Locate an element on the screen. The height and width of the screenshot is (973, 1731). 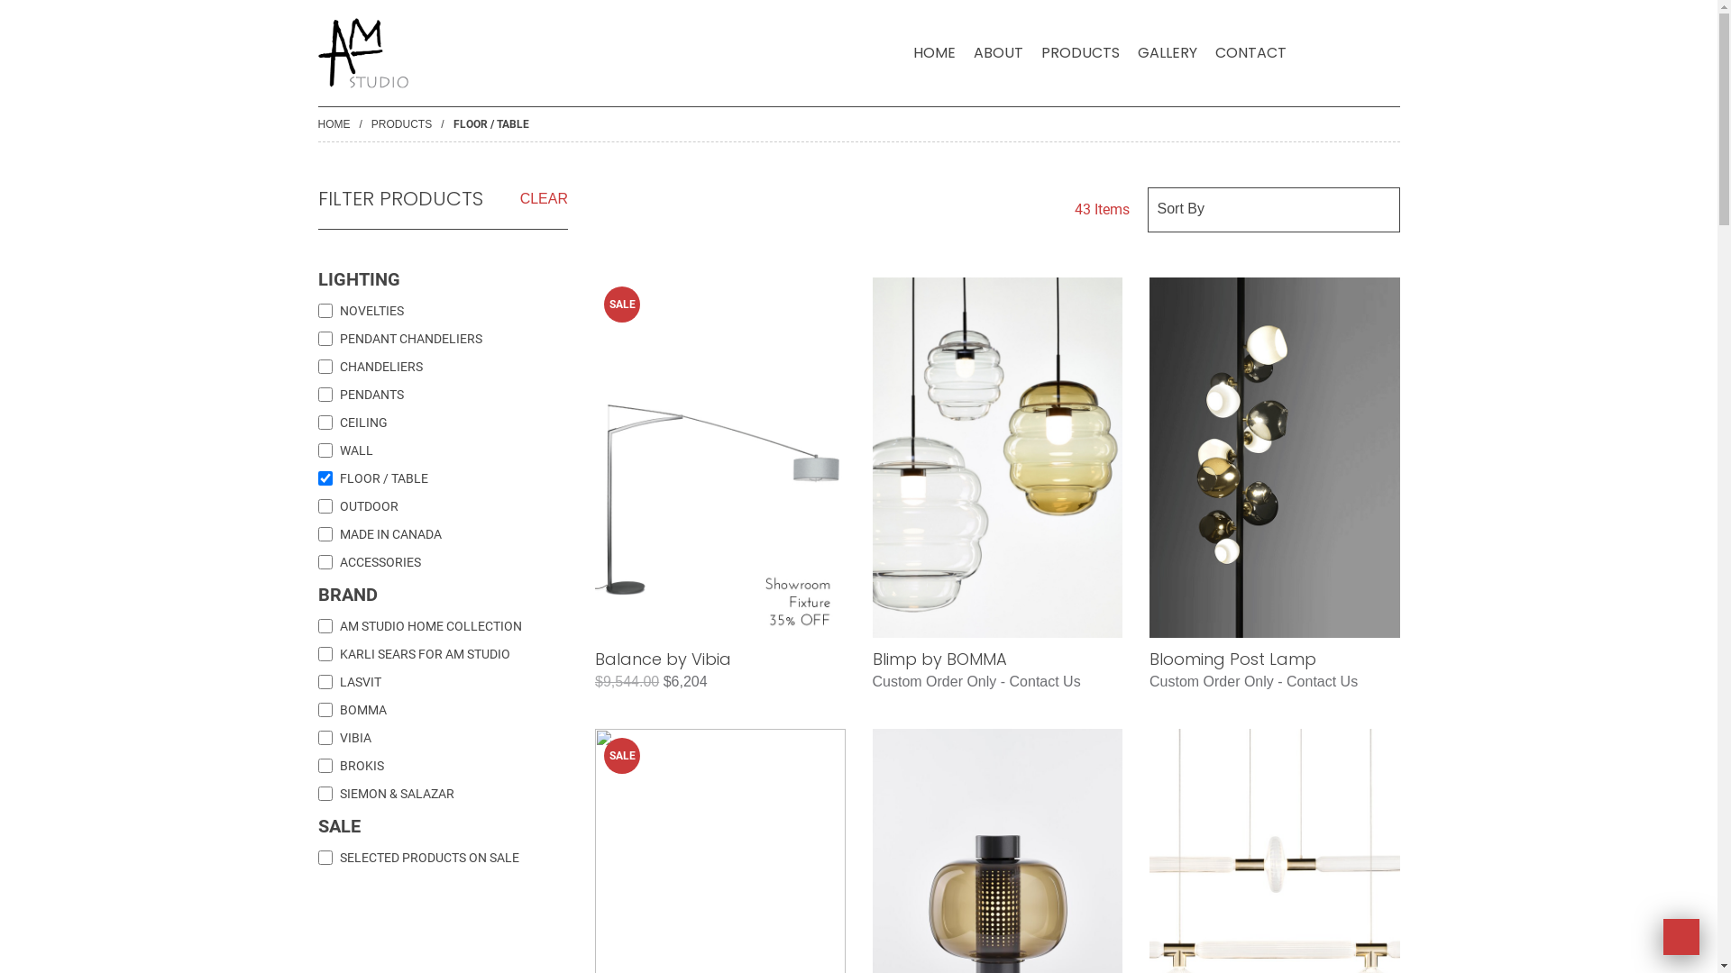
PRODUCTS is located at coordinates (402, 124).